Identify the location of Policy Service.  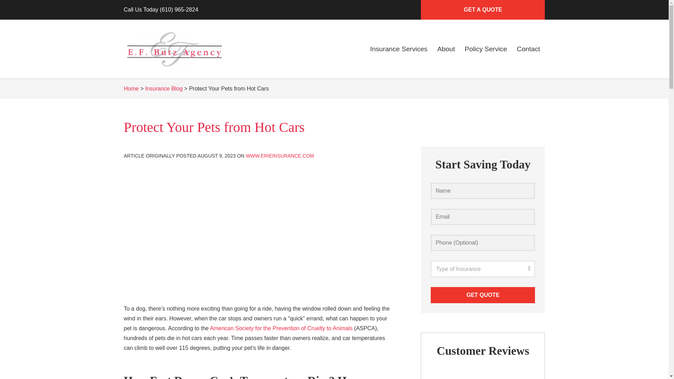
(486, 49).